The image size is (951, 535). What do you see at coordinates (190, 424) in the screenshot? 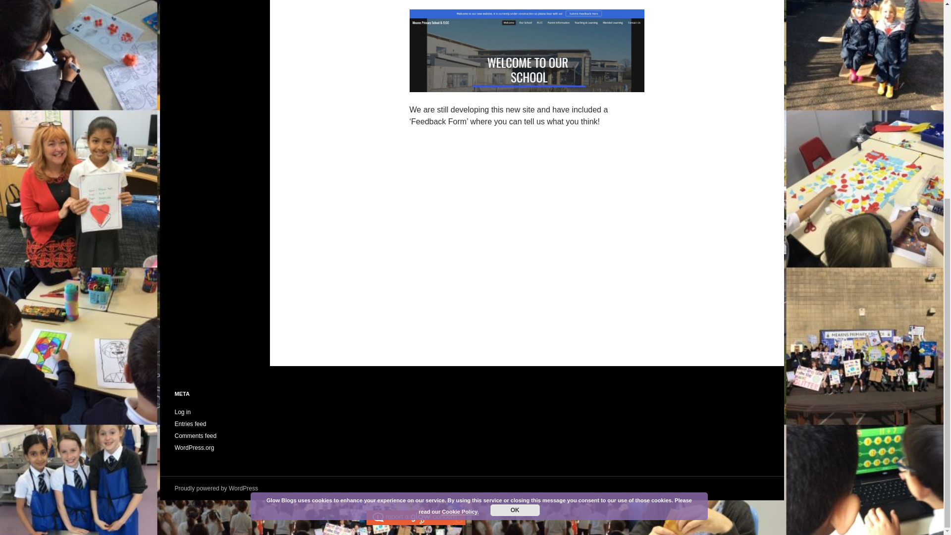
I see `Entries feed` at bounding box center [190, 424].